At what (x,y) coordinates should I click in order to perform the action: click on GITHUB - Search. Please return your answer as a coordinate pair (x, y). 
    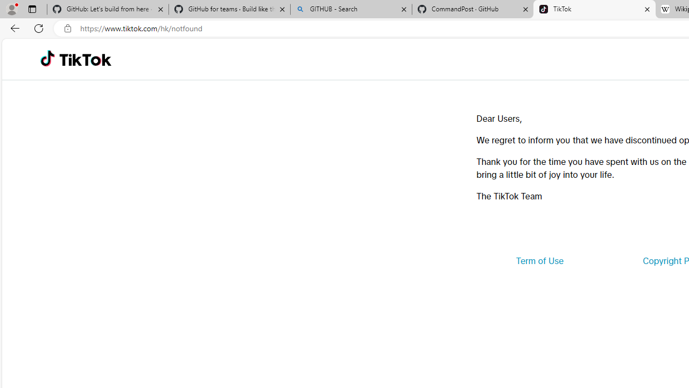
    Looking at the image, I should click on (351, 10).